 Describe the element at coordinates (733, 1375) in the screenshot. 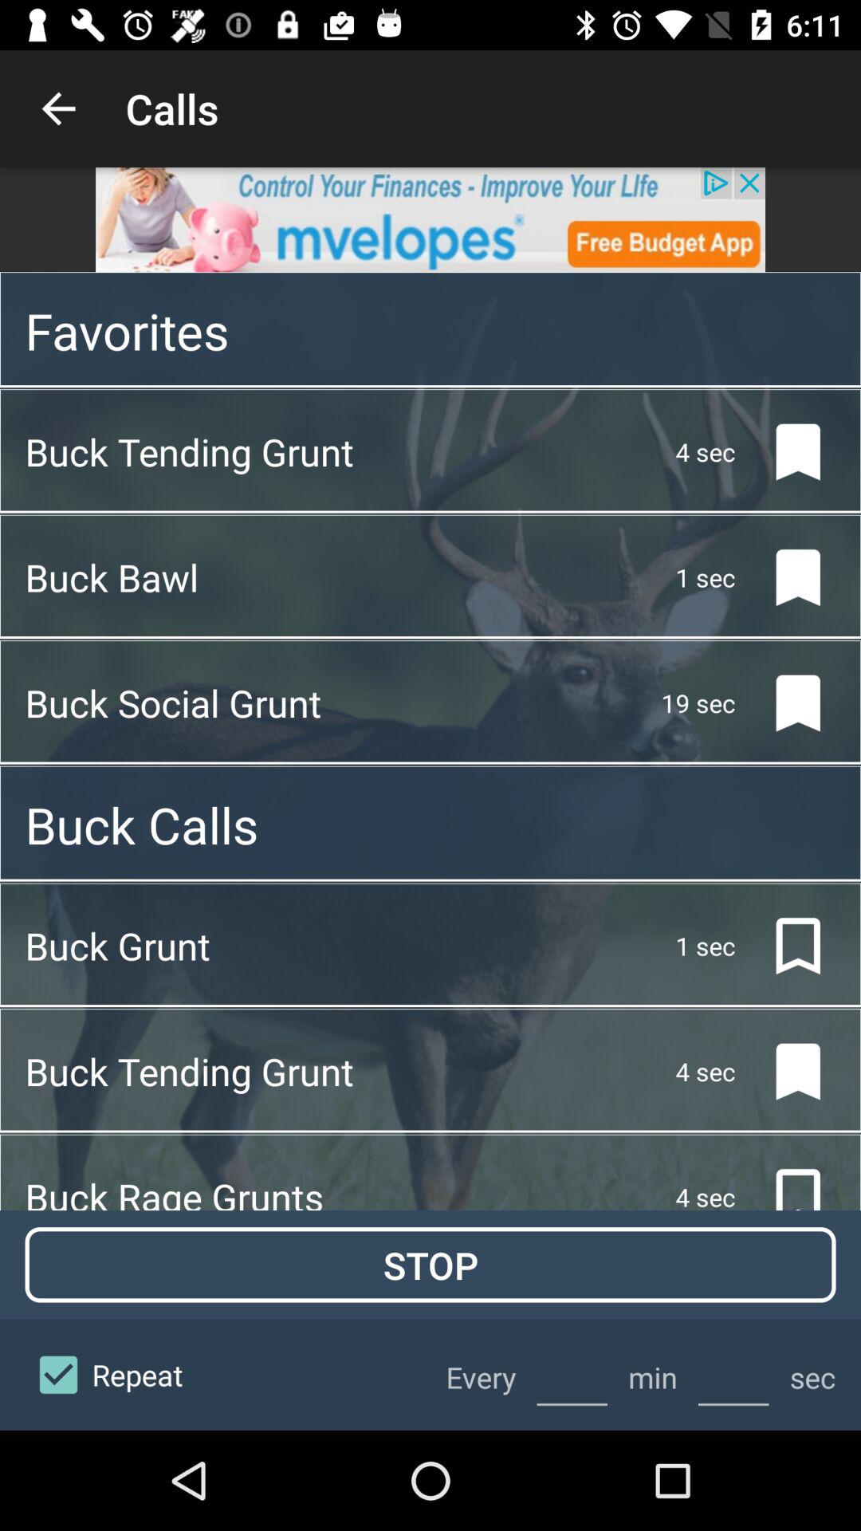

I see `box to enter sec` at that location.